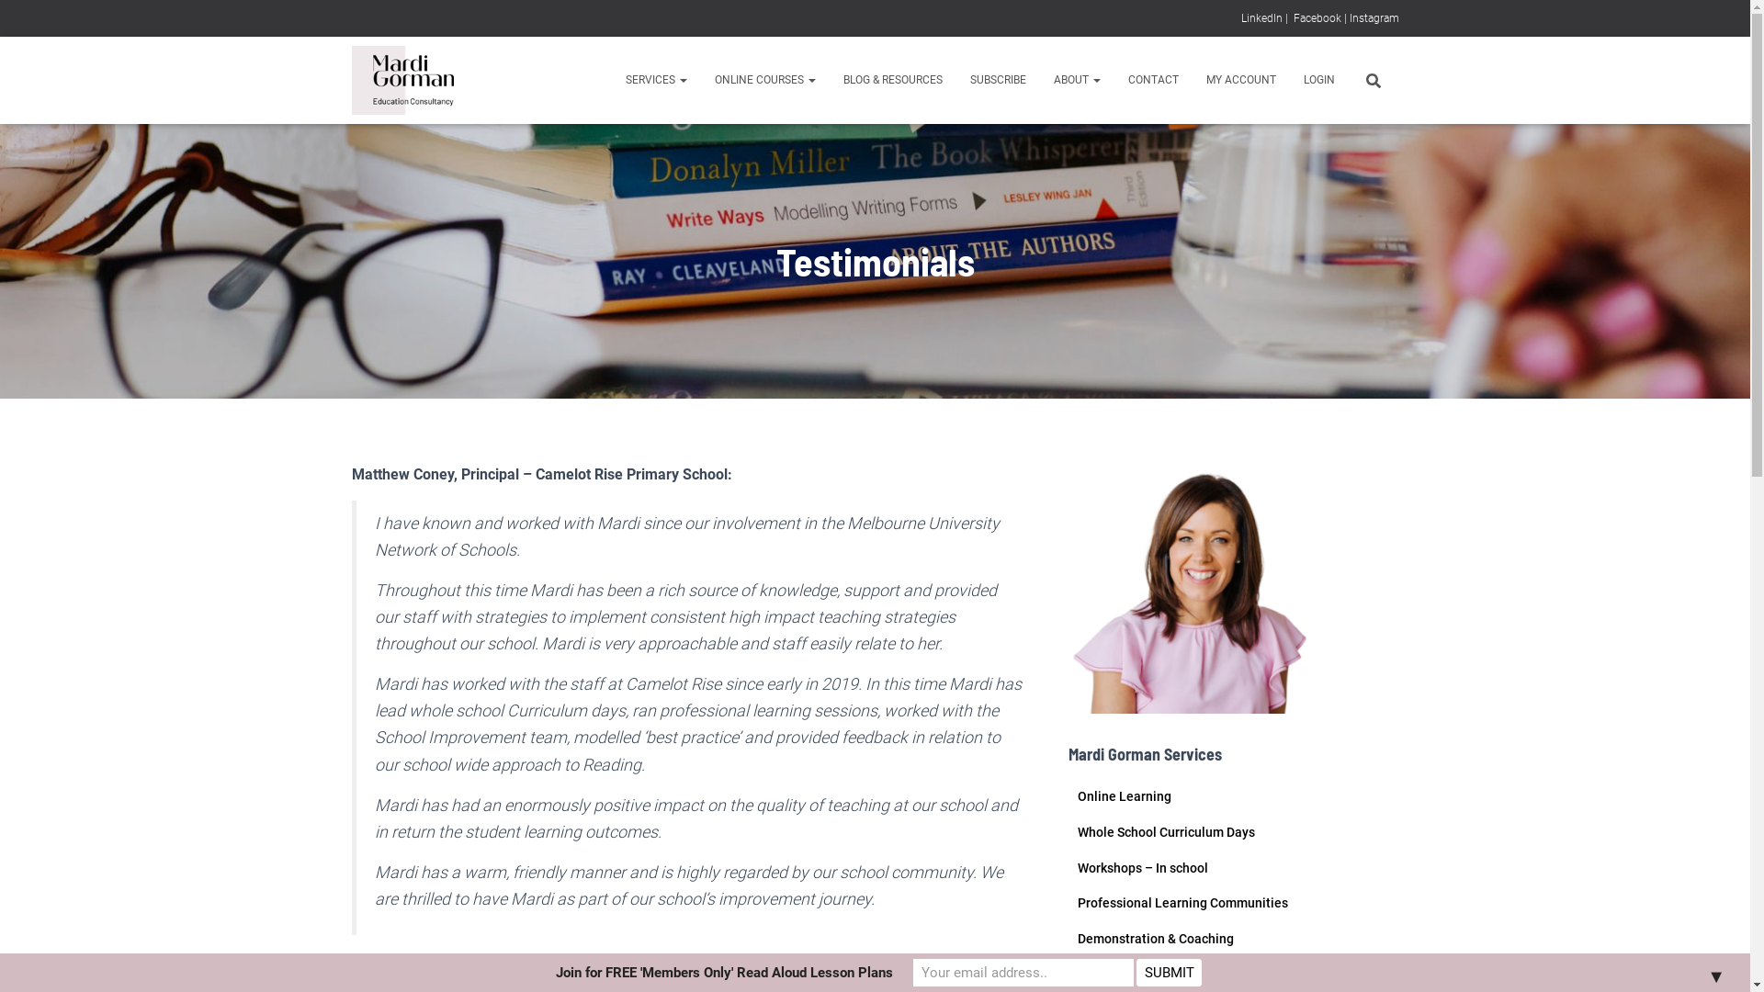 The image size is (1764, 992). Describe the element at coordinates (1169, 973) in the screenshot. I see `Submit` at that location.